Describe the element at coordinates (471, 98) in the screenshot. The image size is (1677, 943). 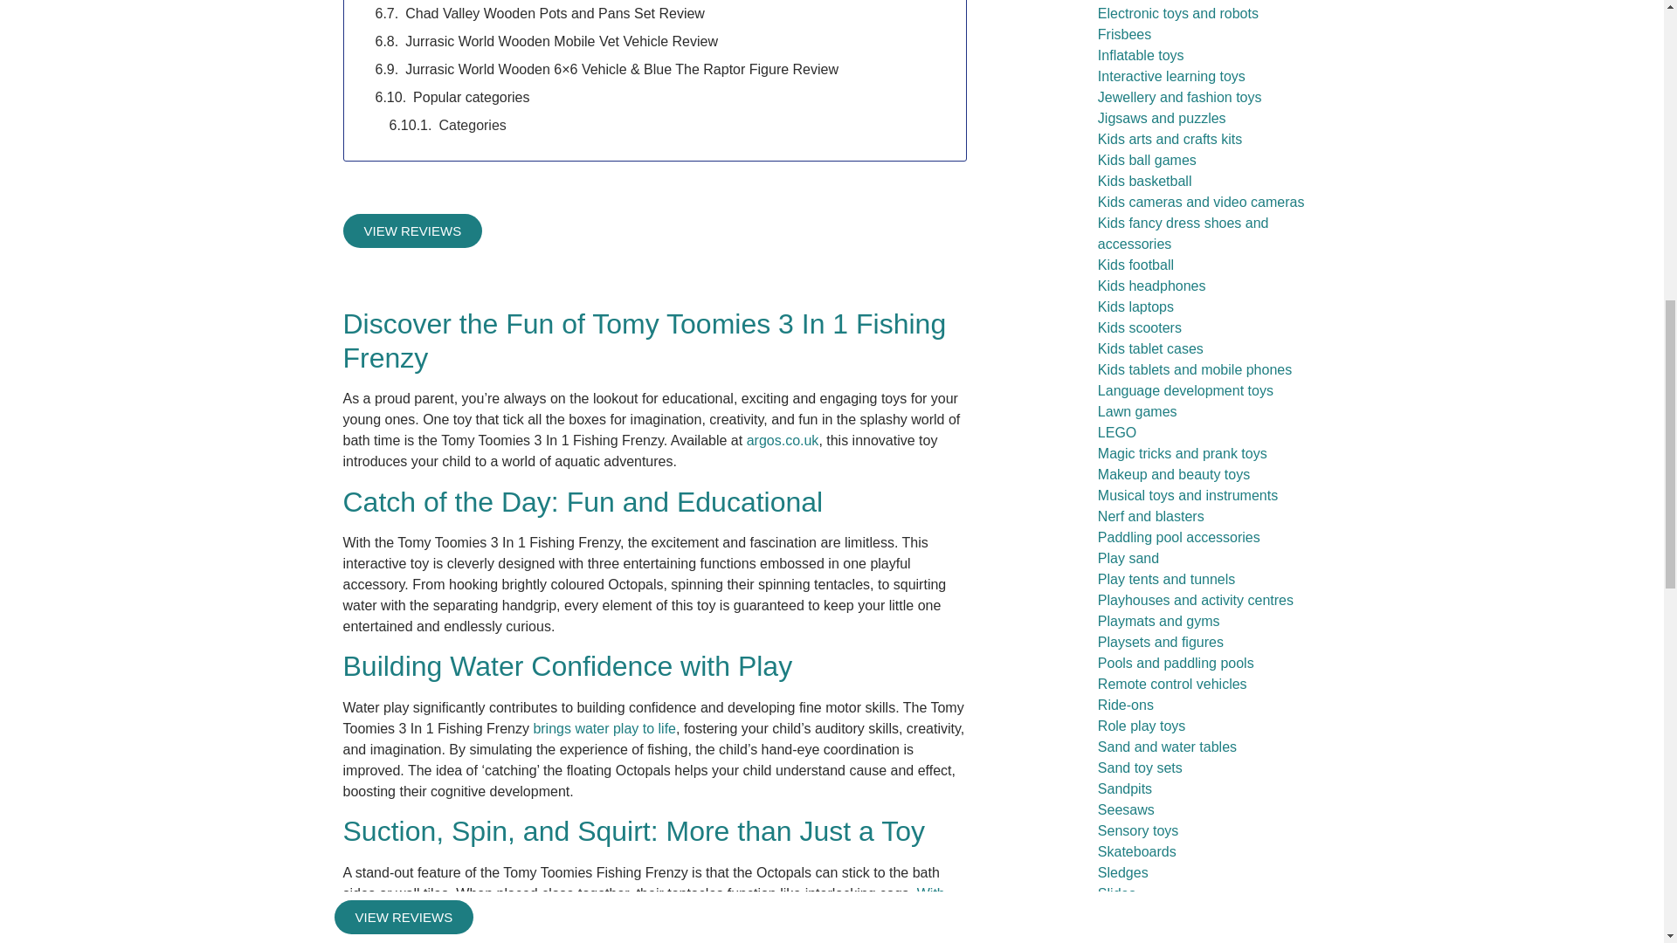
I see `Popular categories` at that location.